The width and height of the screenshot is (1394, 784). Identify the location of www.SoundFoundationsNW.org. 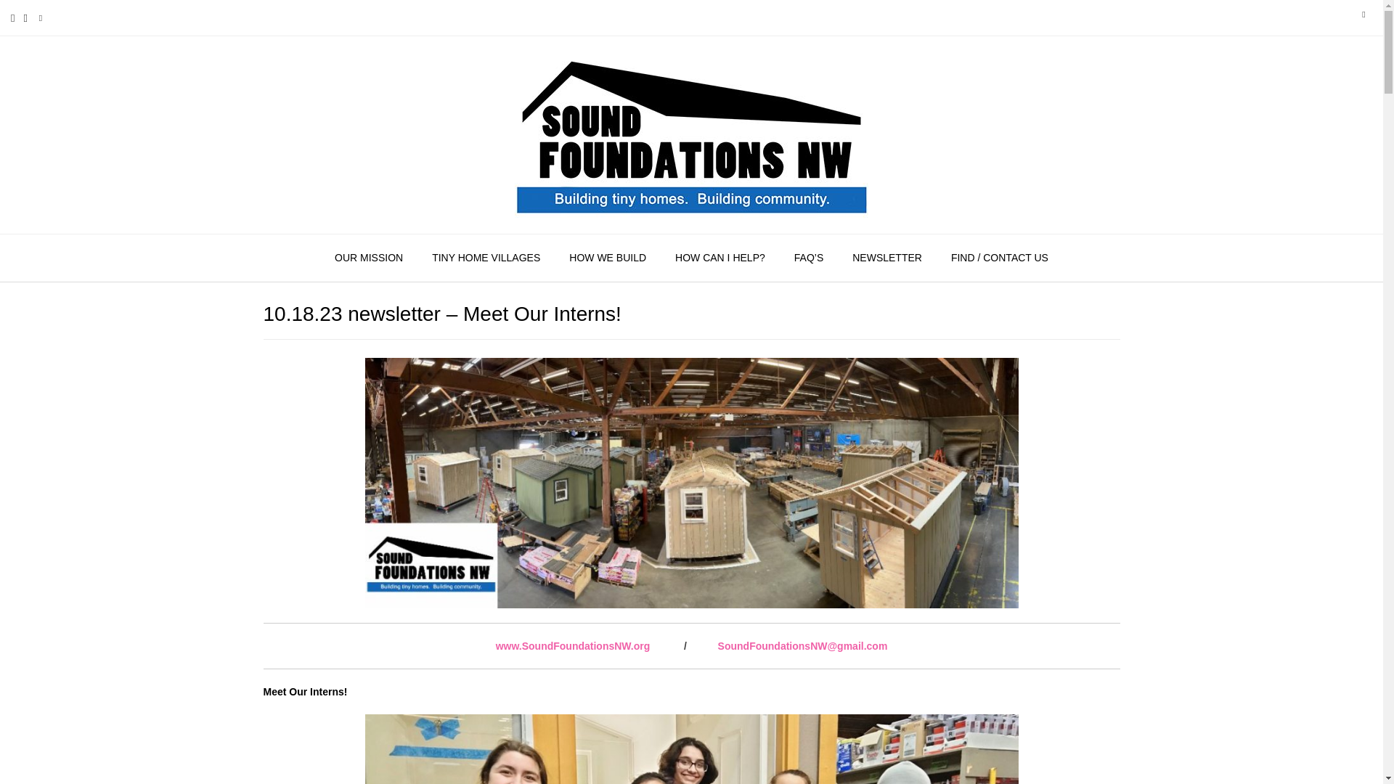
(574, 646).